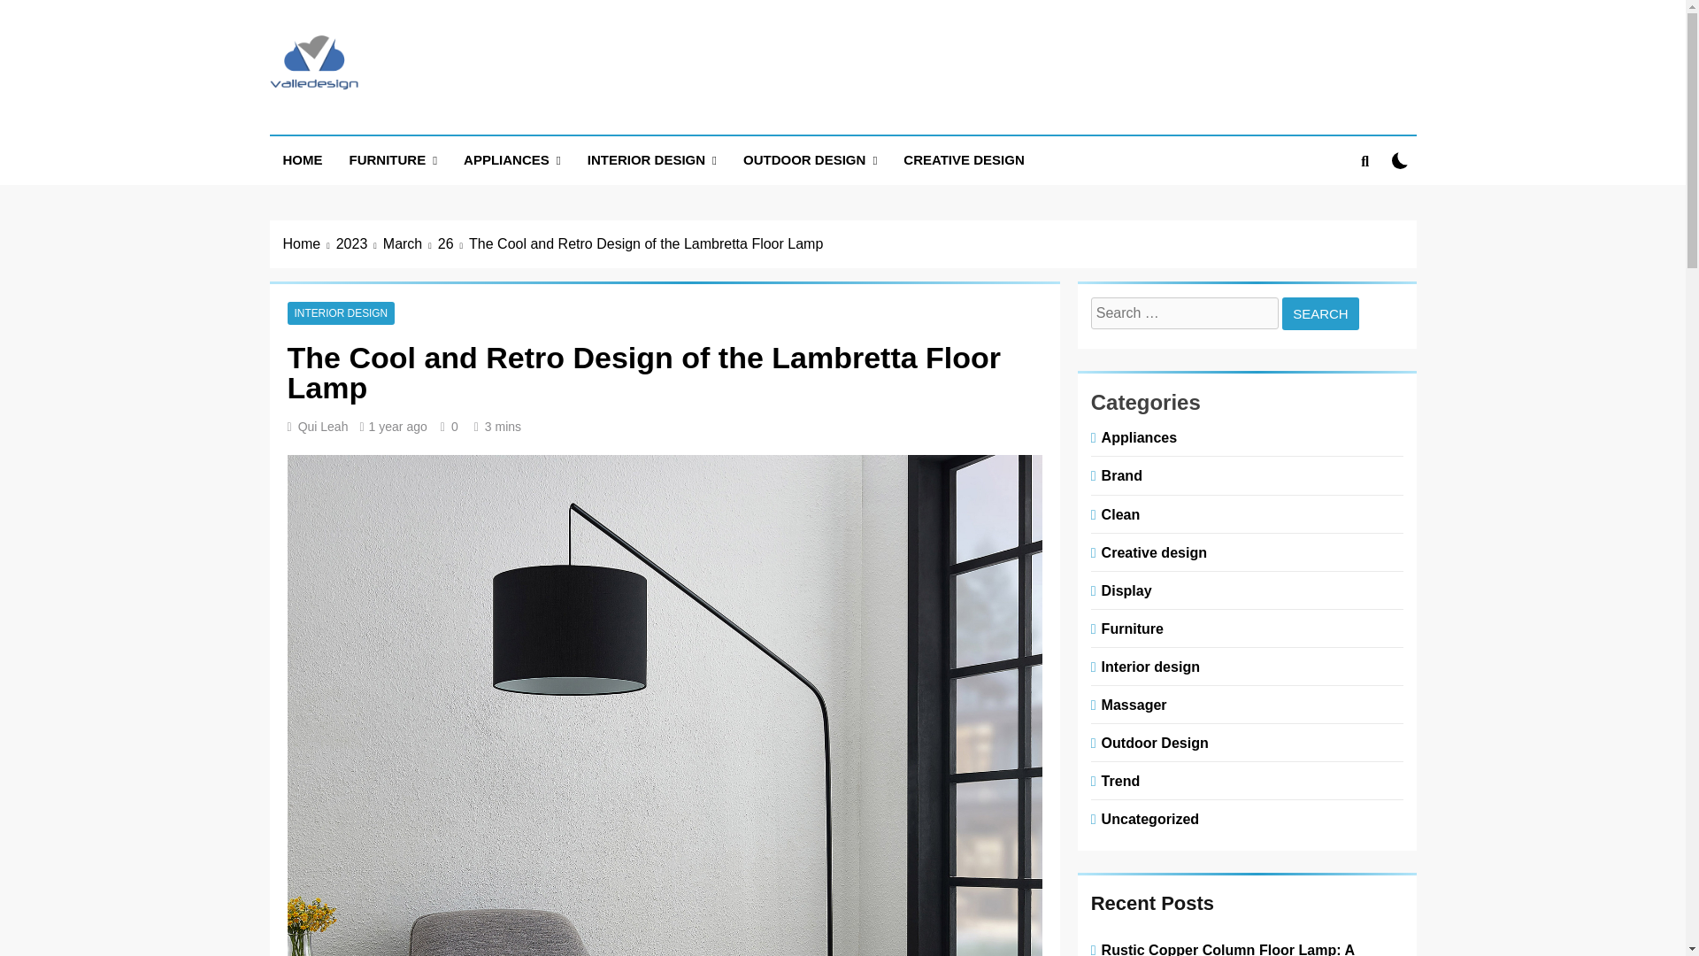 This screenshot has width=1699, height=956. I want to click on Valledesign, so click(370, 119).